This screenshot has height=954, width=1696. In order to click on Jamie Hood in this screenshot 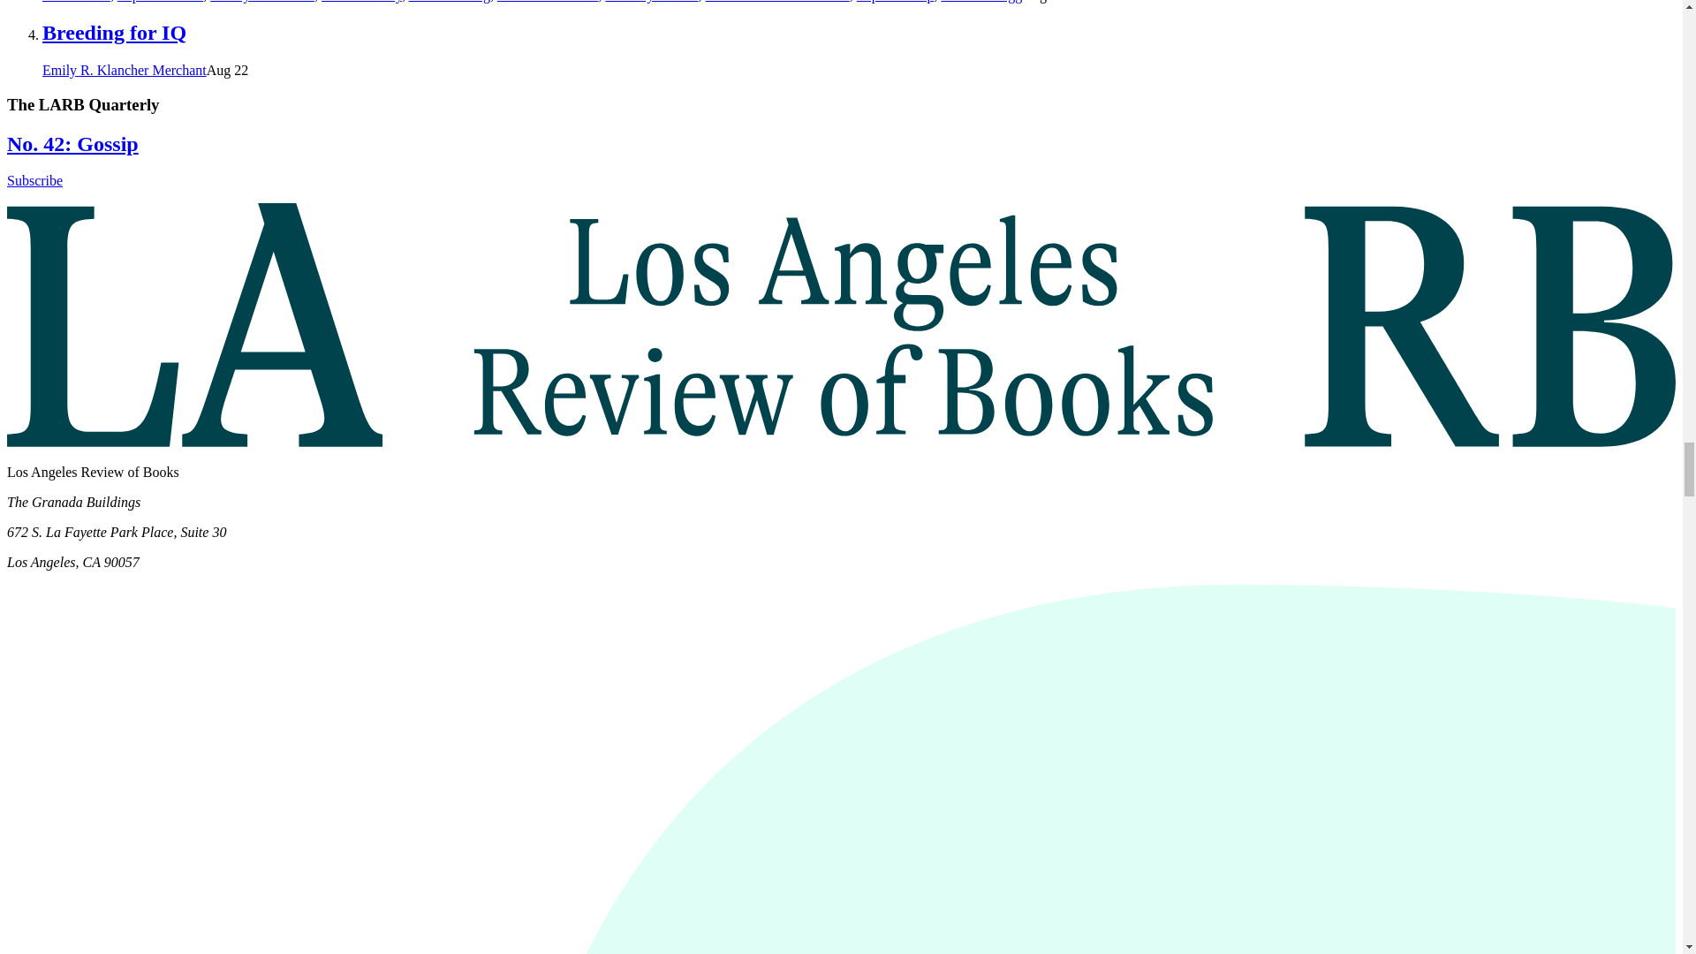, I will do `click(76, 2)`.